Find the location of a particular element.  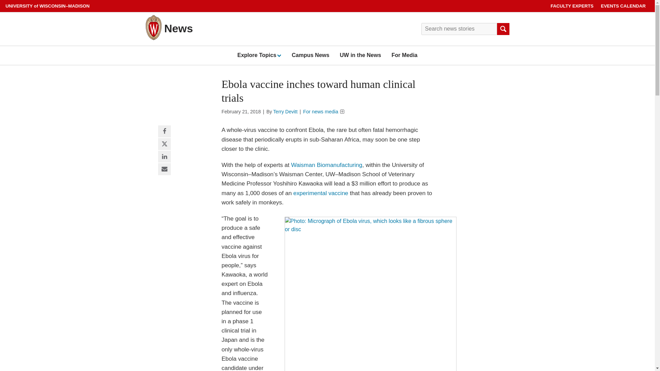

experimental vaccine is located at coordinates (320, 193).